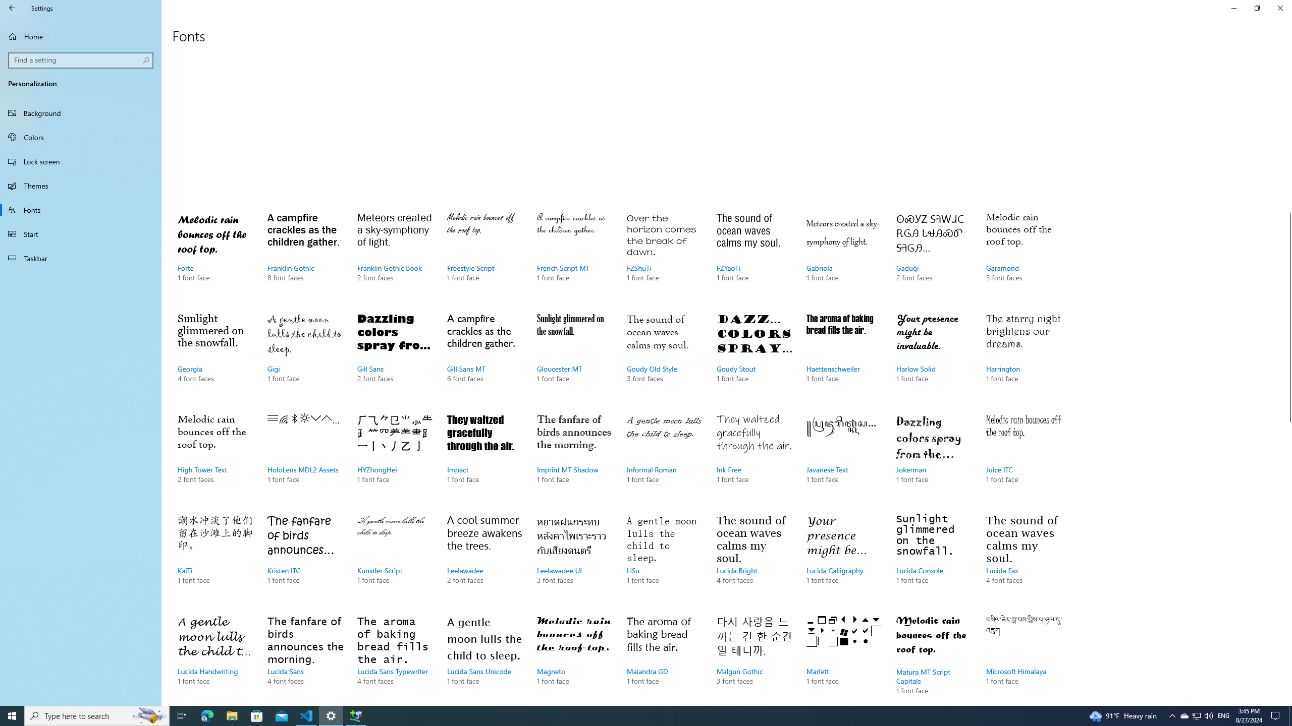 The height and width of the screenshot is (726, 1292). I want to click on Harlow Solid, 1 font face, so click(305, 559).